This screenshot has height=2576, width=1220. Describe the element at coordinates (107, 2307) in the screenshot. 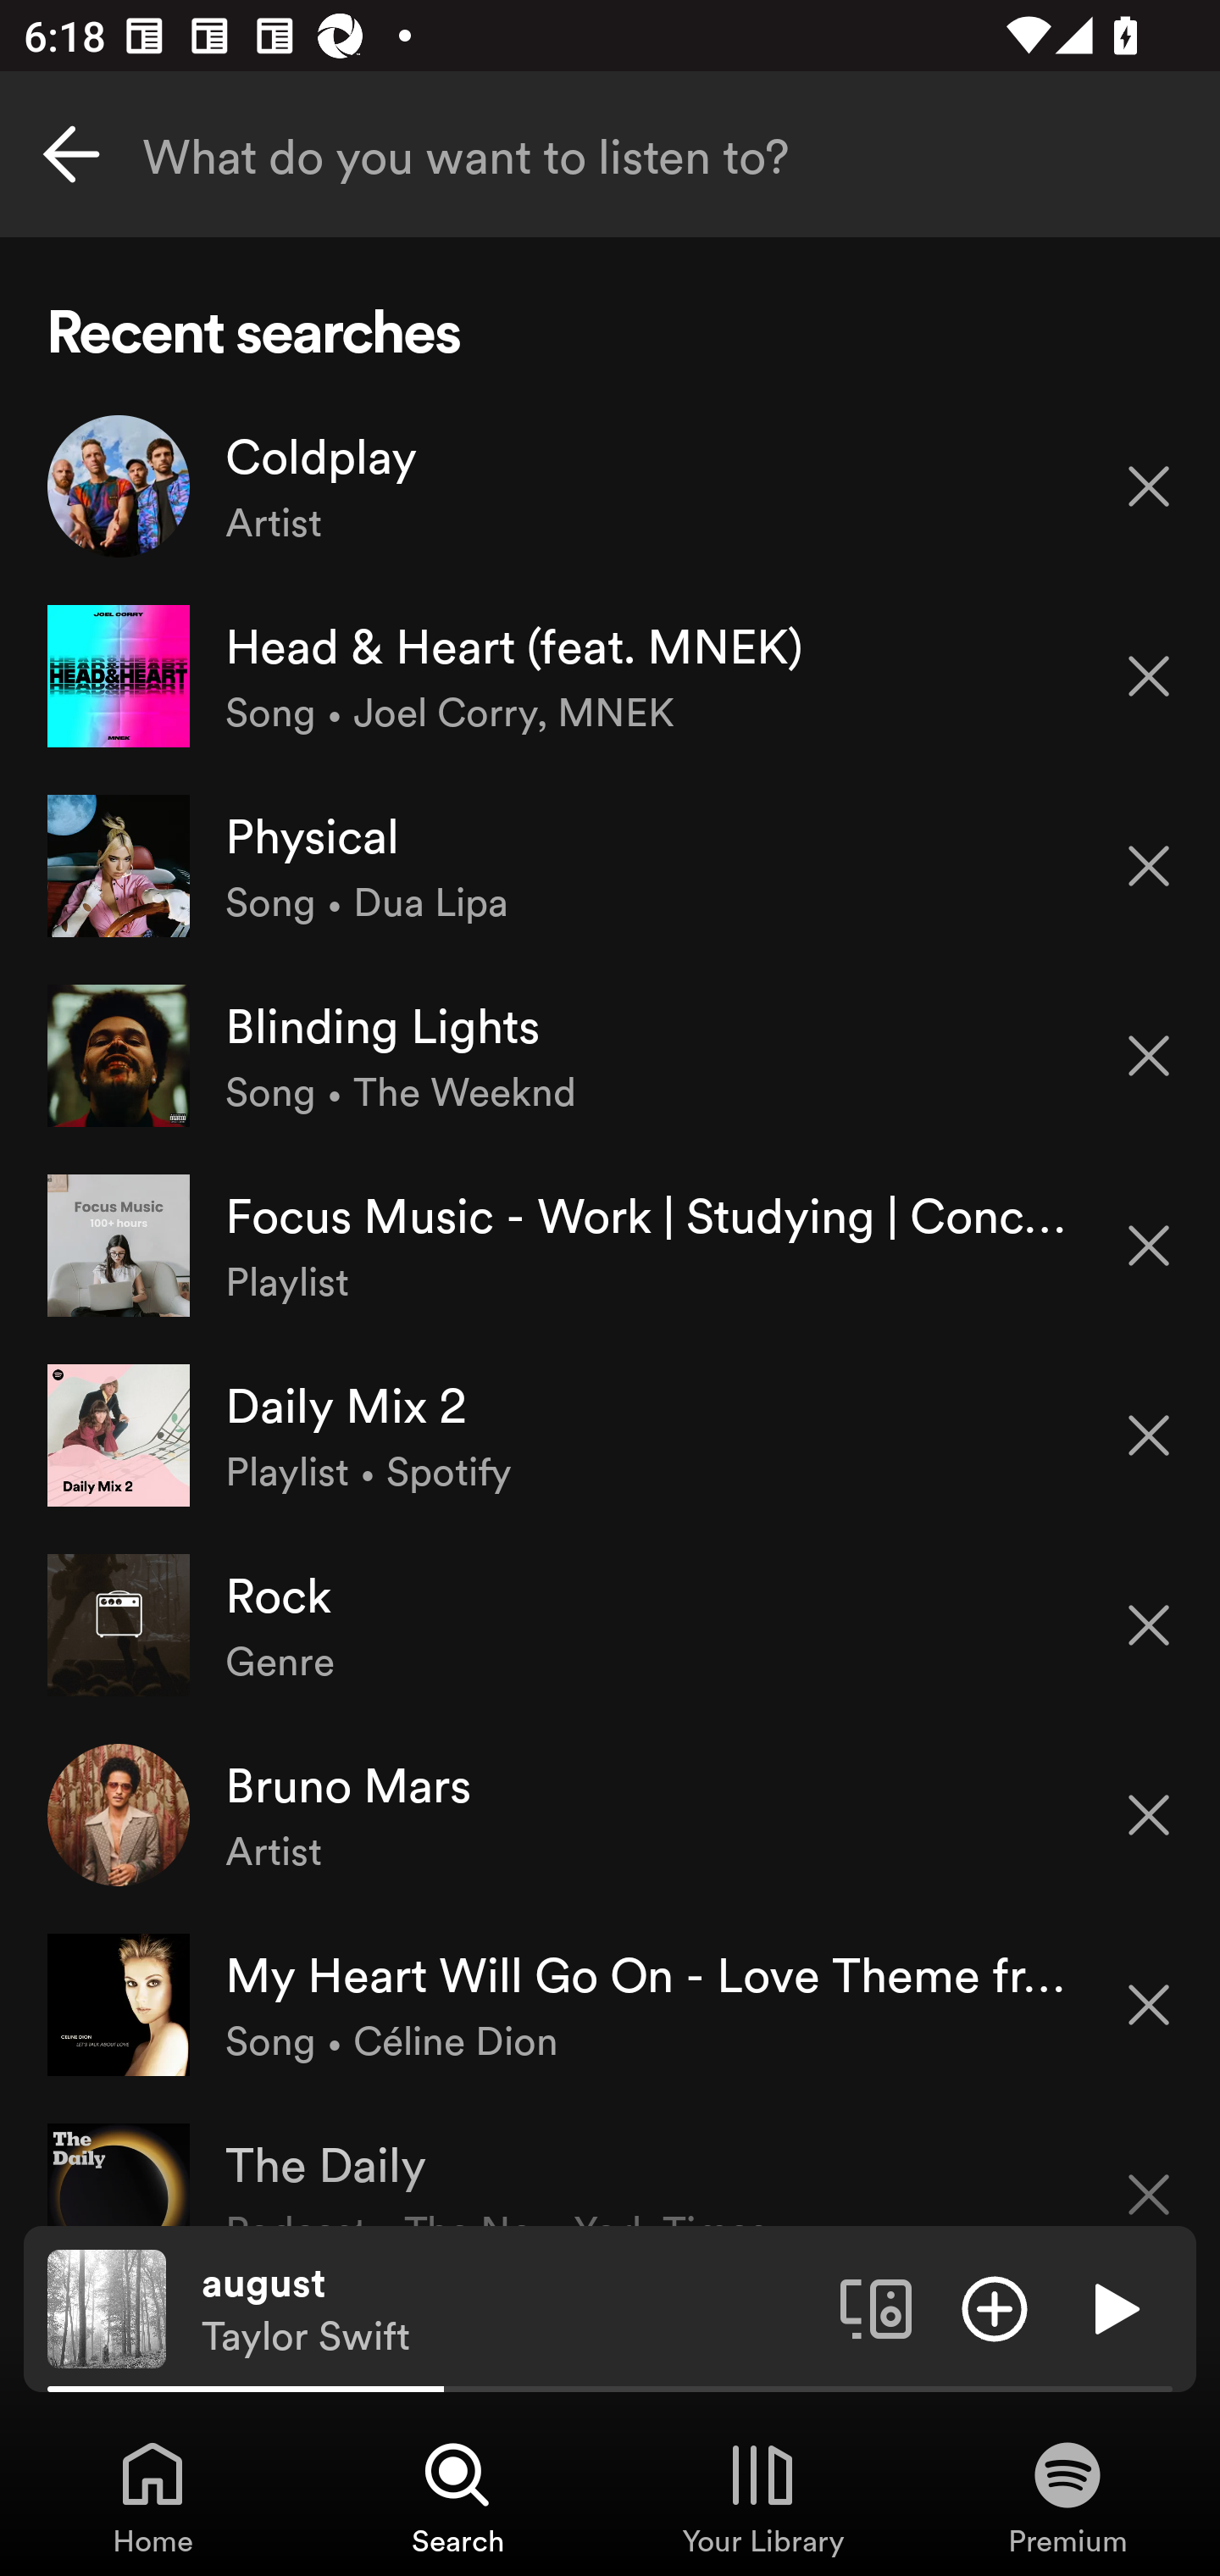

I see `The cover art of the currently playing track` at that location.